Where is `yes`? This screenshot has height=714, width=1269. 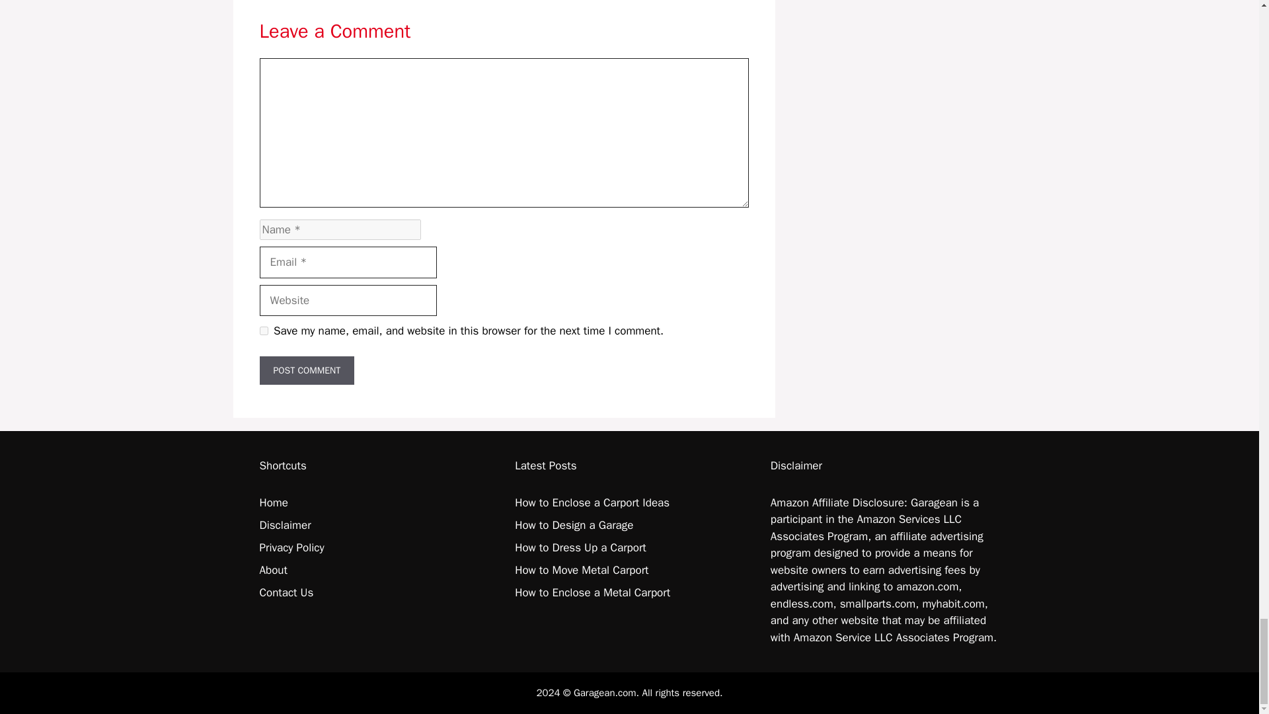 yes is located at coordinates (263, 331).